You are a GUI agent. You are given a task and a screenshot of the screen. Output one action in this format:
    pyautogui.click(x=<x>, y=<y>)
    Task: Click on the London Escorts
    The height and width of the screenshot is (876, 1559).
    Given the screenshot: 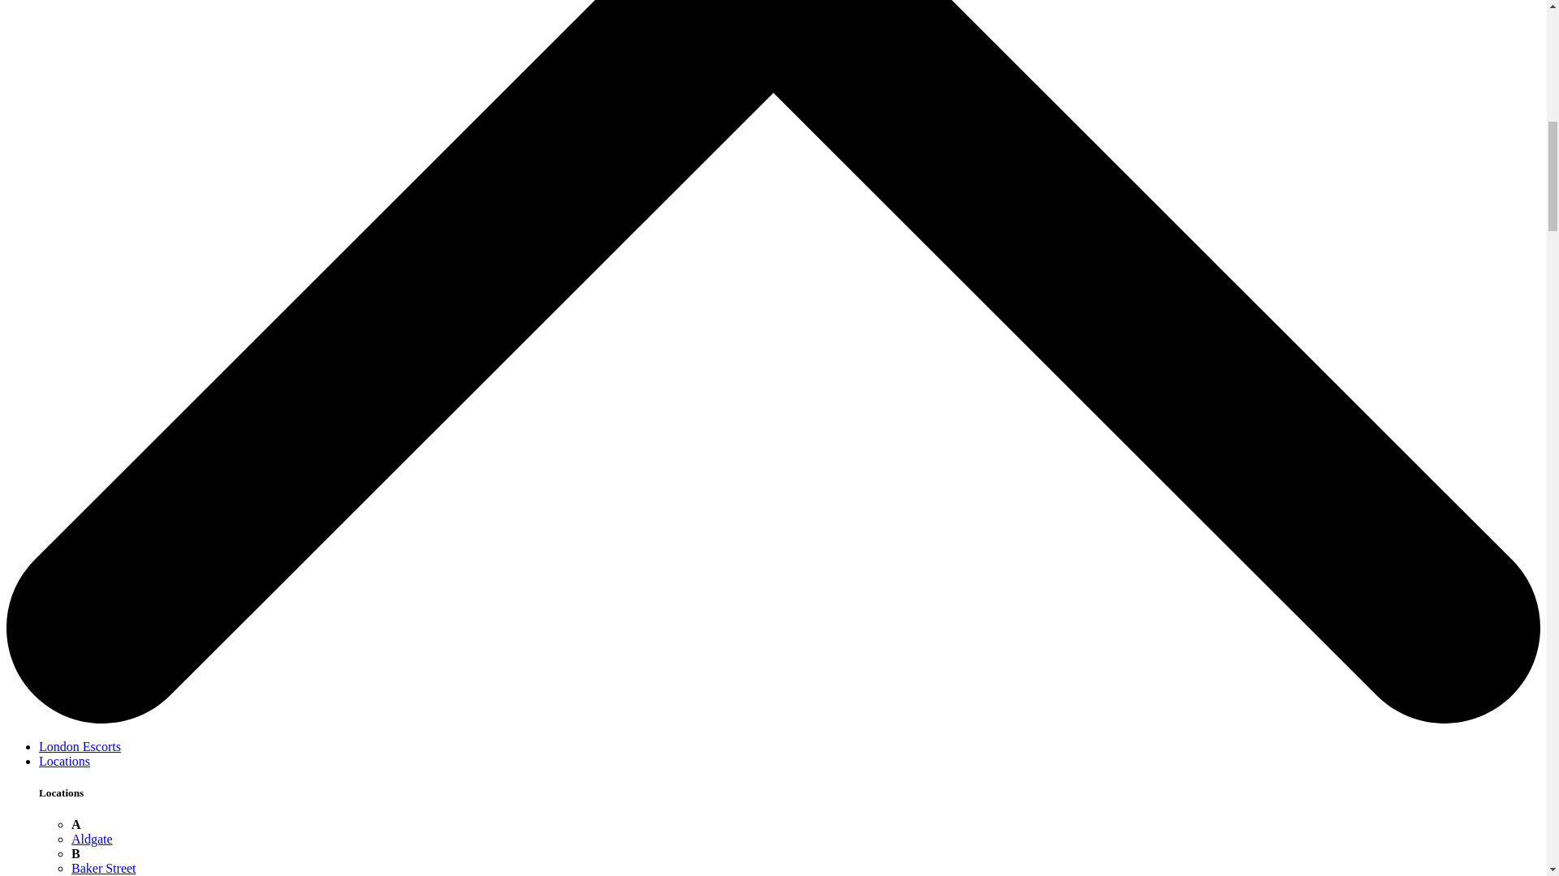 What is the action you would take?
    pyautogui.click(x=80, y=746)
    